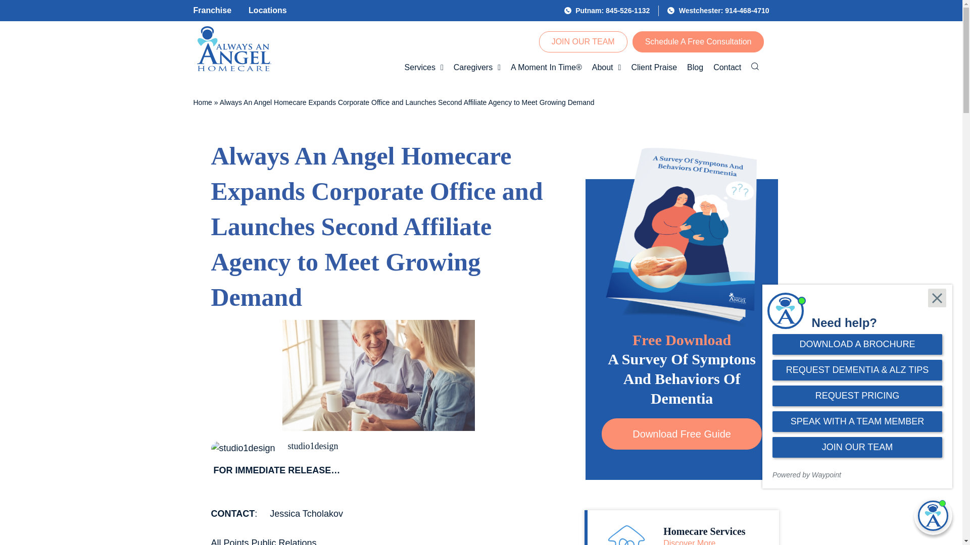 This screenshot has width=970, height=545. Describe the element at coordinates (718, 10) in the screenshot. I see `Westchester: 914-468-4710` at that location.